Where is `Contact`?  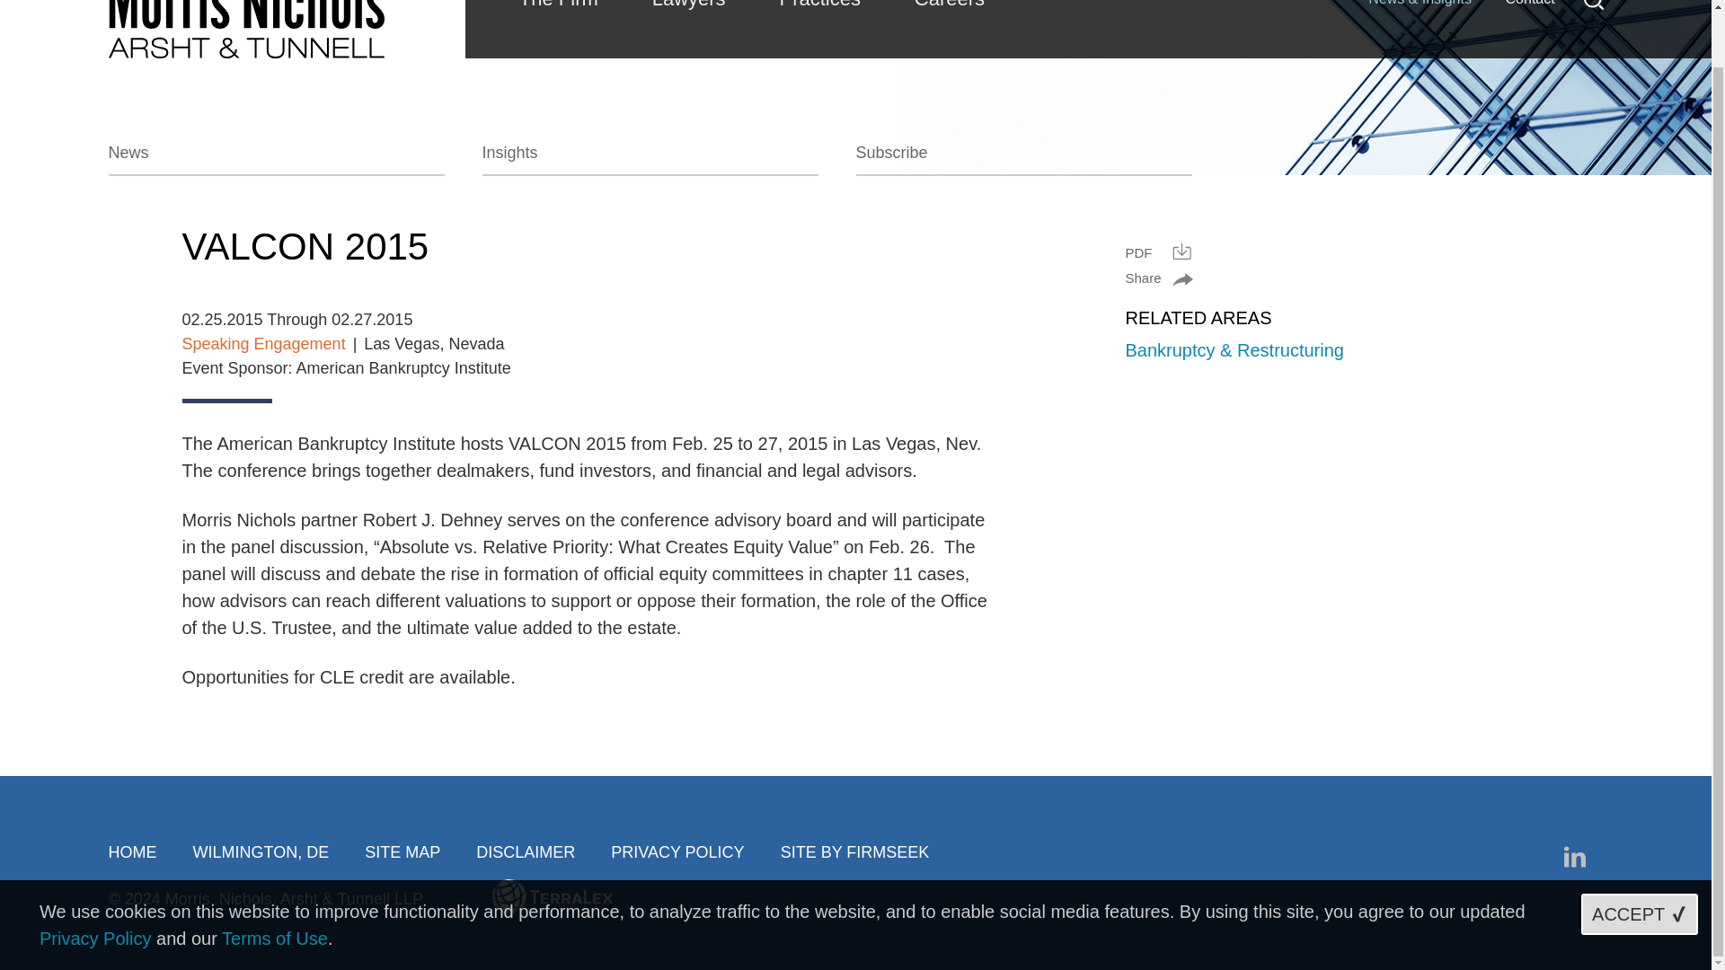
Contact is located at coordinates (1529, 8).